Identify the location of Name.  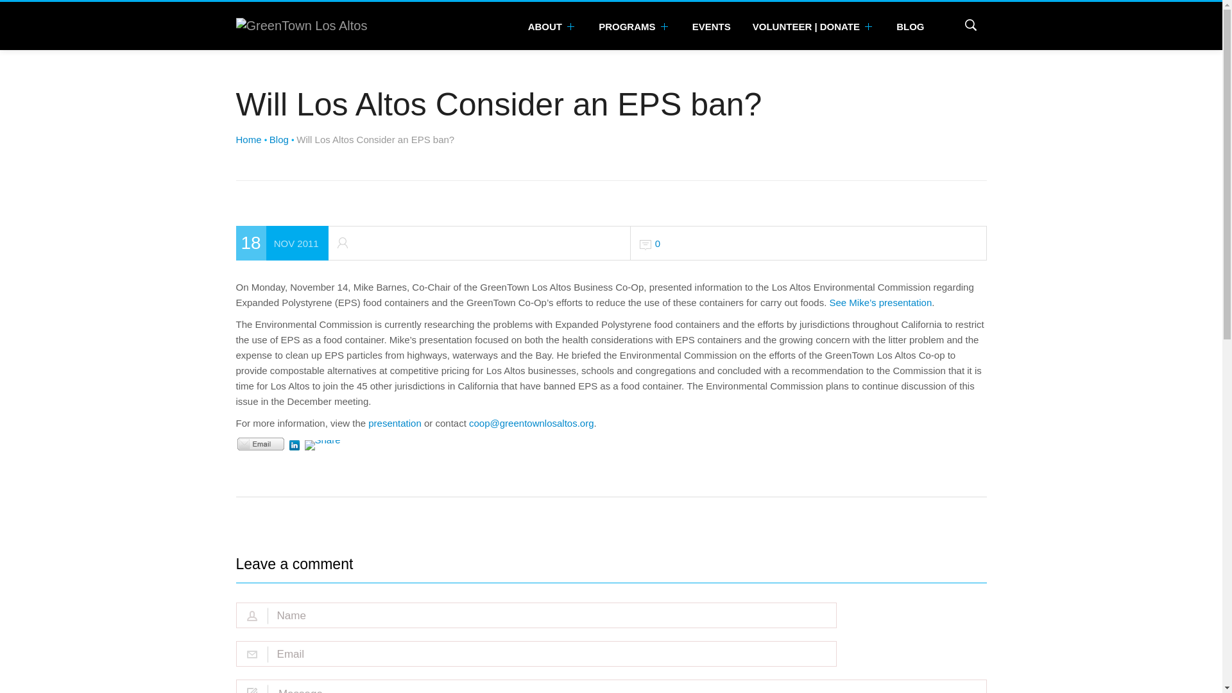
(540, 615).